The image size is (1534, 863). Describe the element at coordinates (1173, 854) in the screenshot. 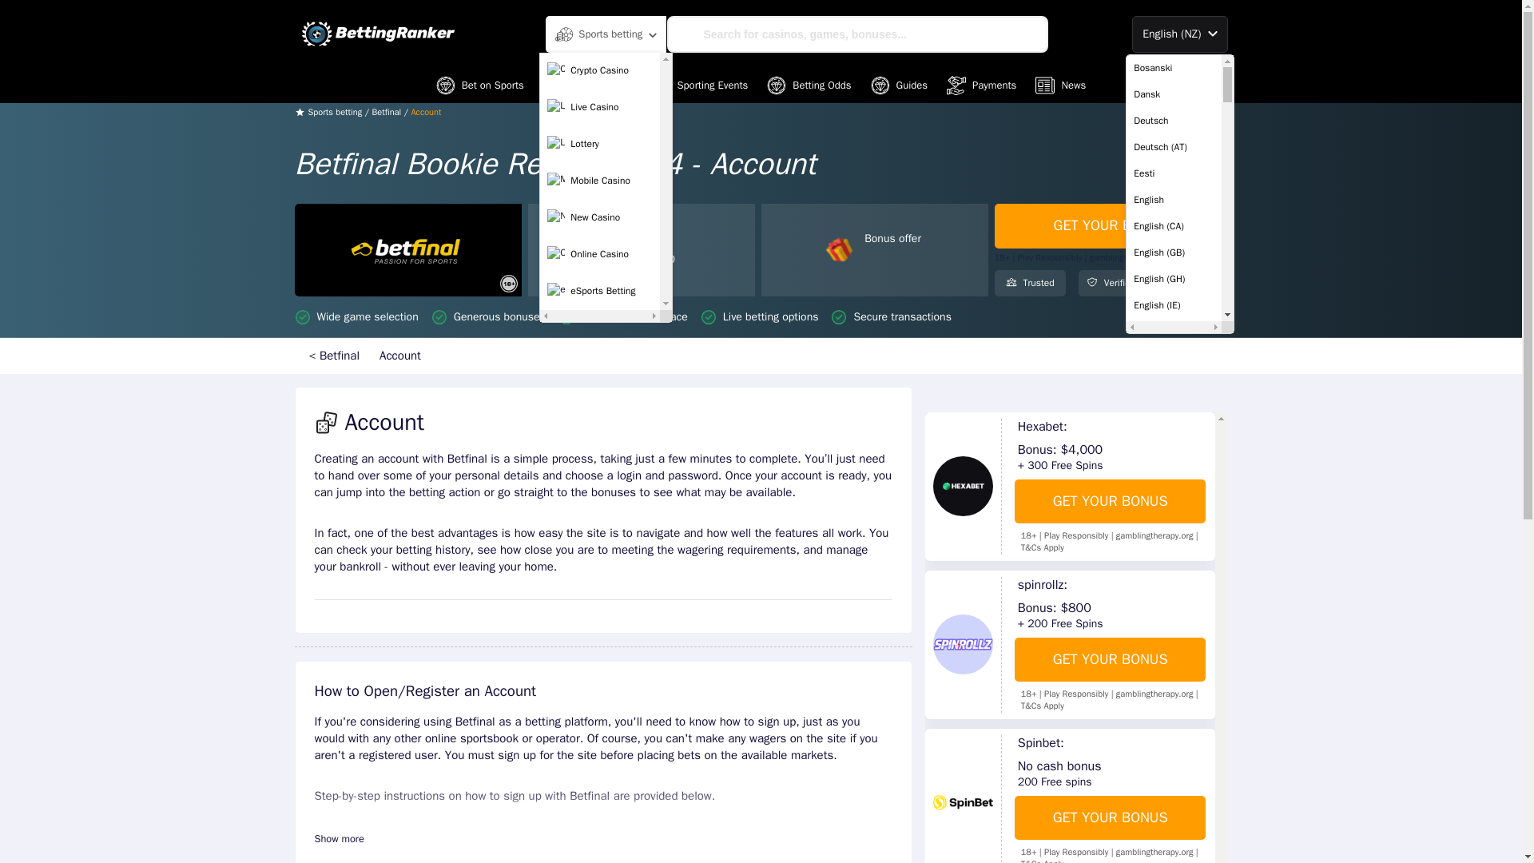

I see `Hrvatski` at that location.